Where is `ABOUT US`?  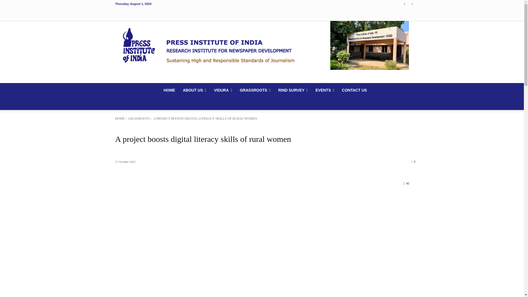
ABOUT US is located at coordinates (194, 90).